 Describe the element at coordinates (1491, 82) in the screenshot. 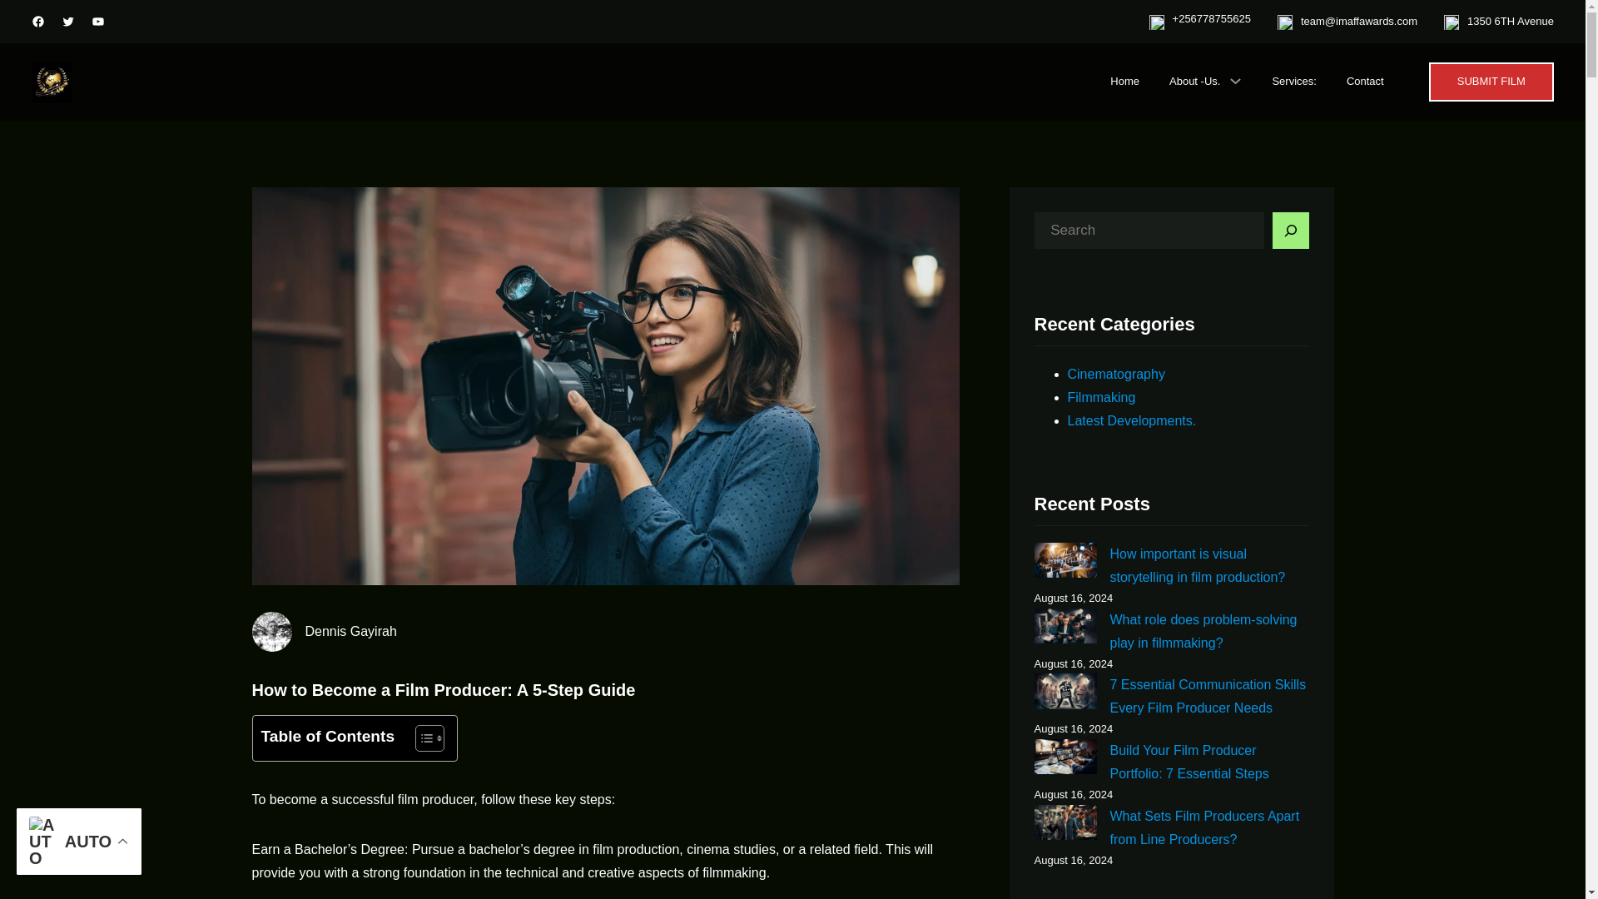

I see `SUBMIT FILM` at that location.